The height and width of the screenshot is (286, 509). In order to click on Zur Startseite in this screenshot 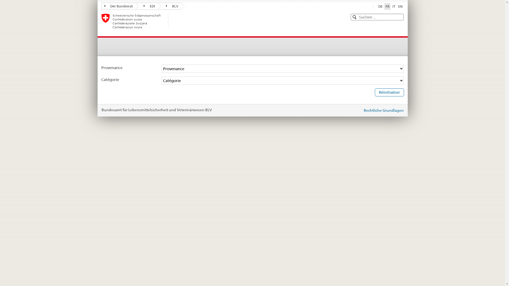, I will do `click(135, 21)`.